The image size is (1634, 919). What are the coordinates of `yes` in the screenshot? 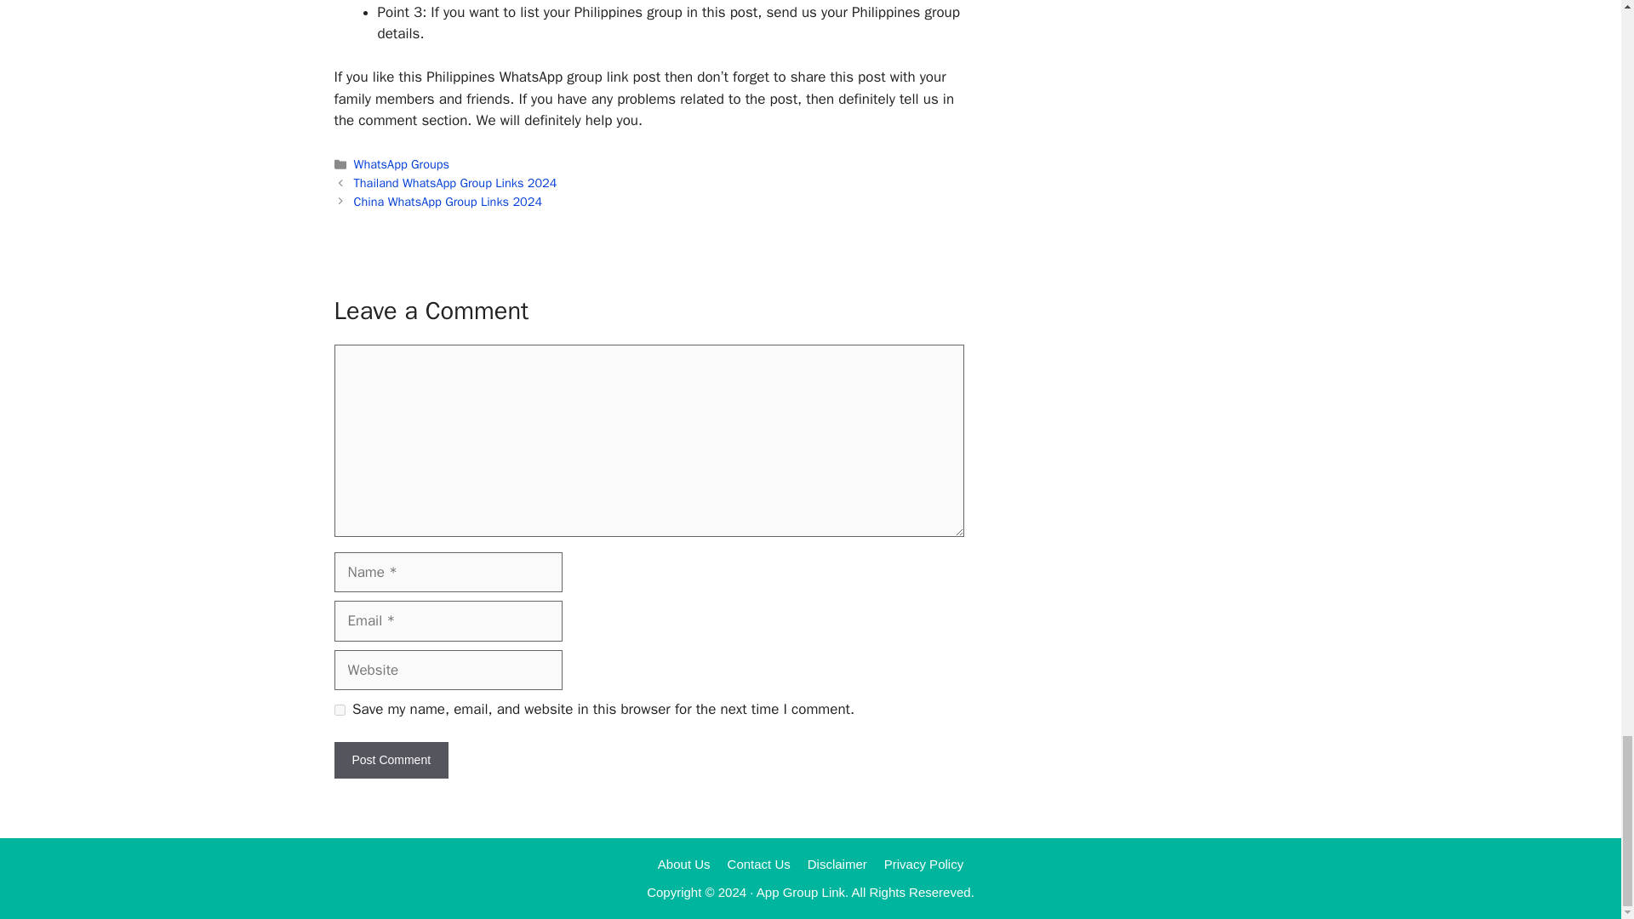 It's located at (339, 710).